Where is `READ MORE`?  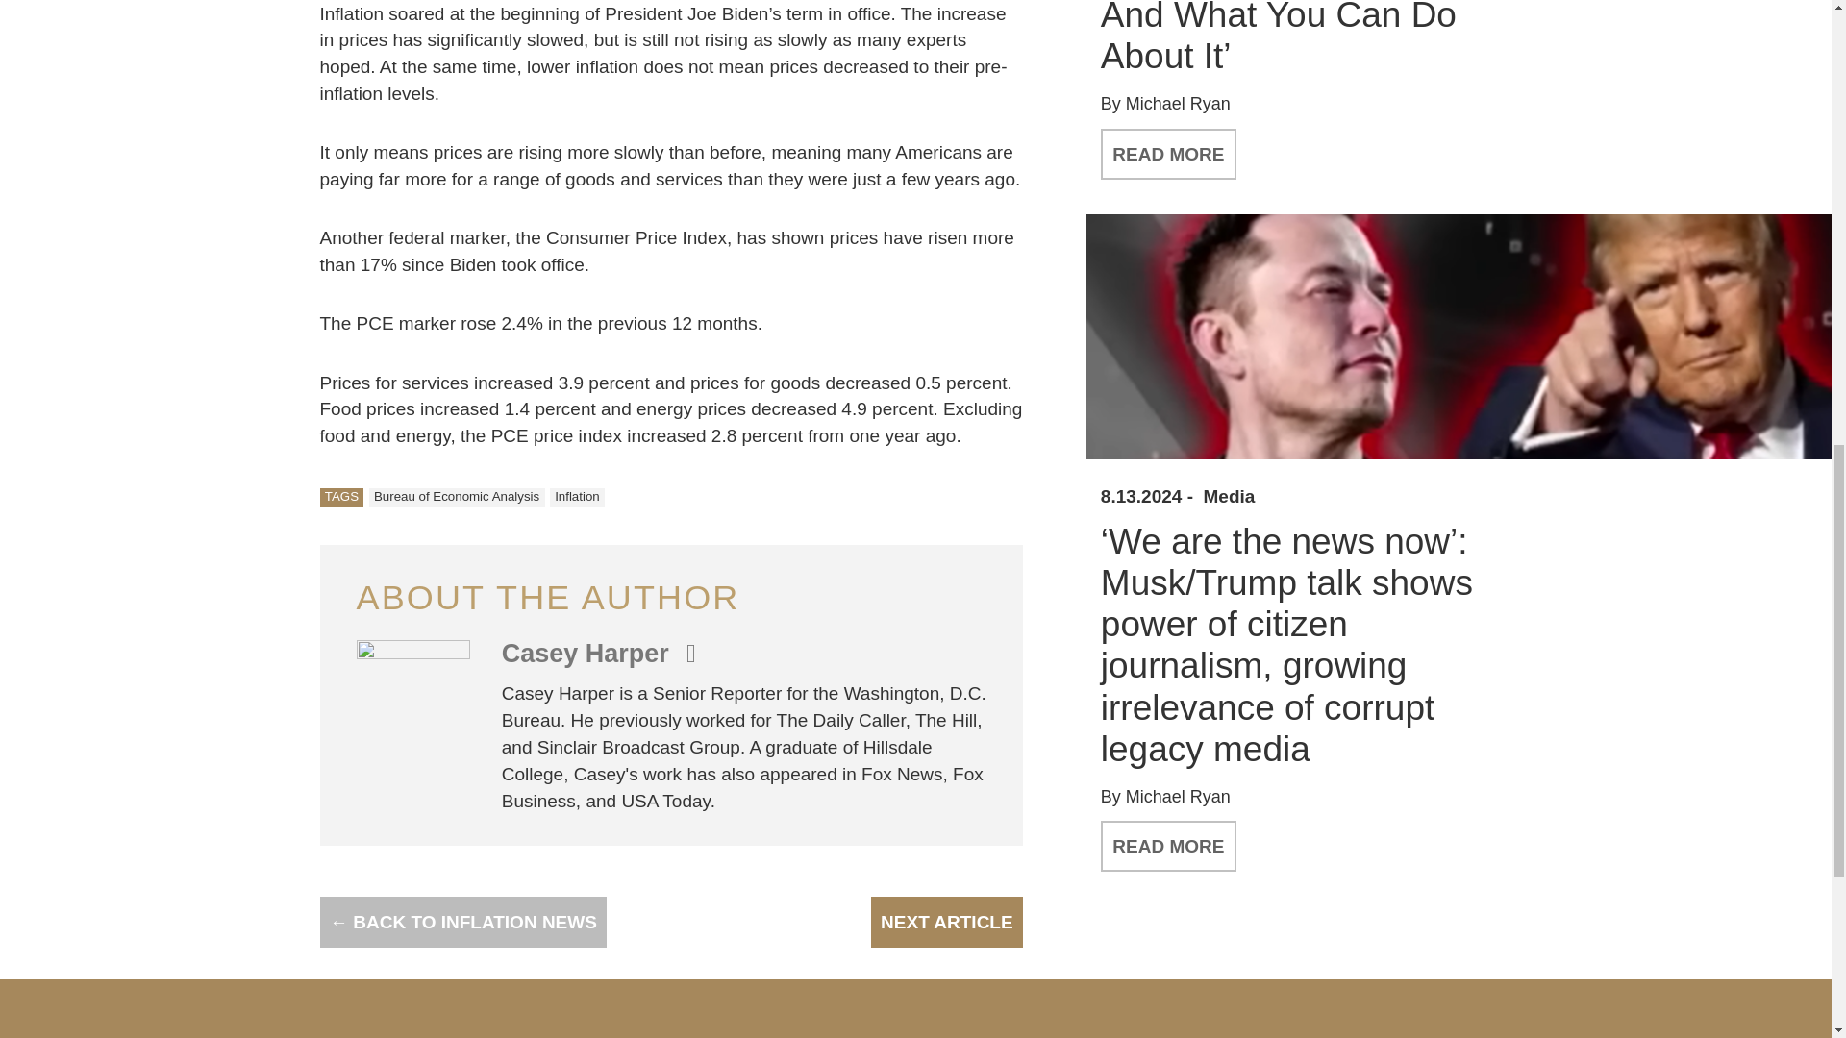
READ MORE is located at coordinates (1168, 154).